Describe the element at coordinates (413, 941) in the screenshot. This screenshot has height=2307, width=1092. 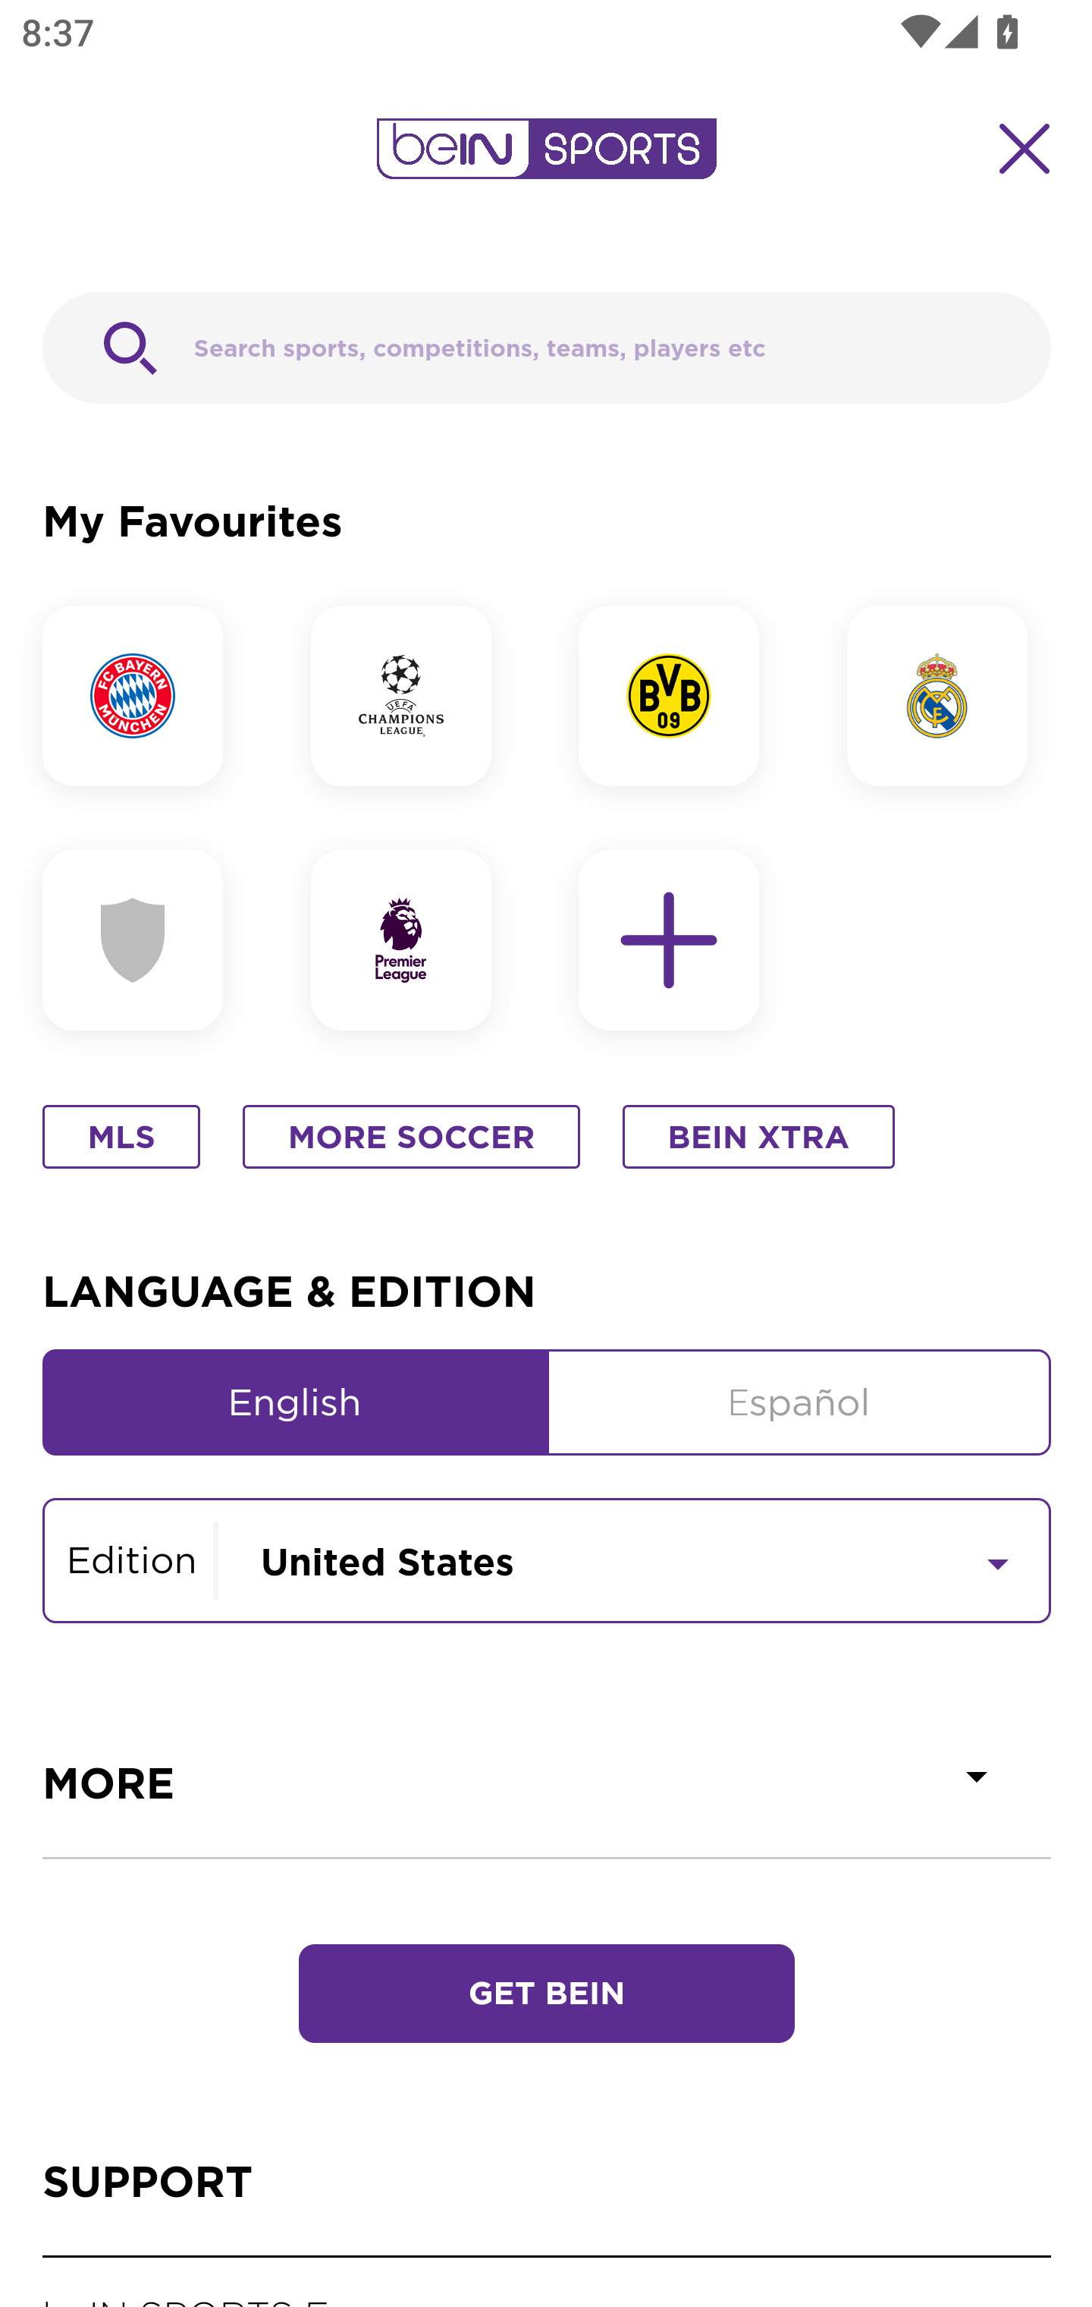
I see `news?platform=mobile_android` at that location.